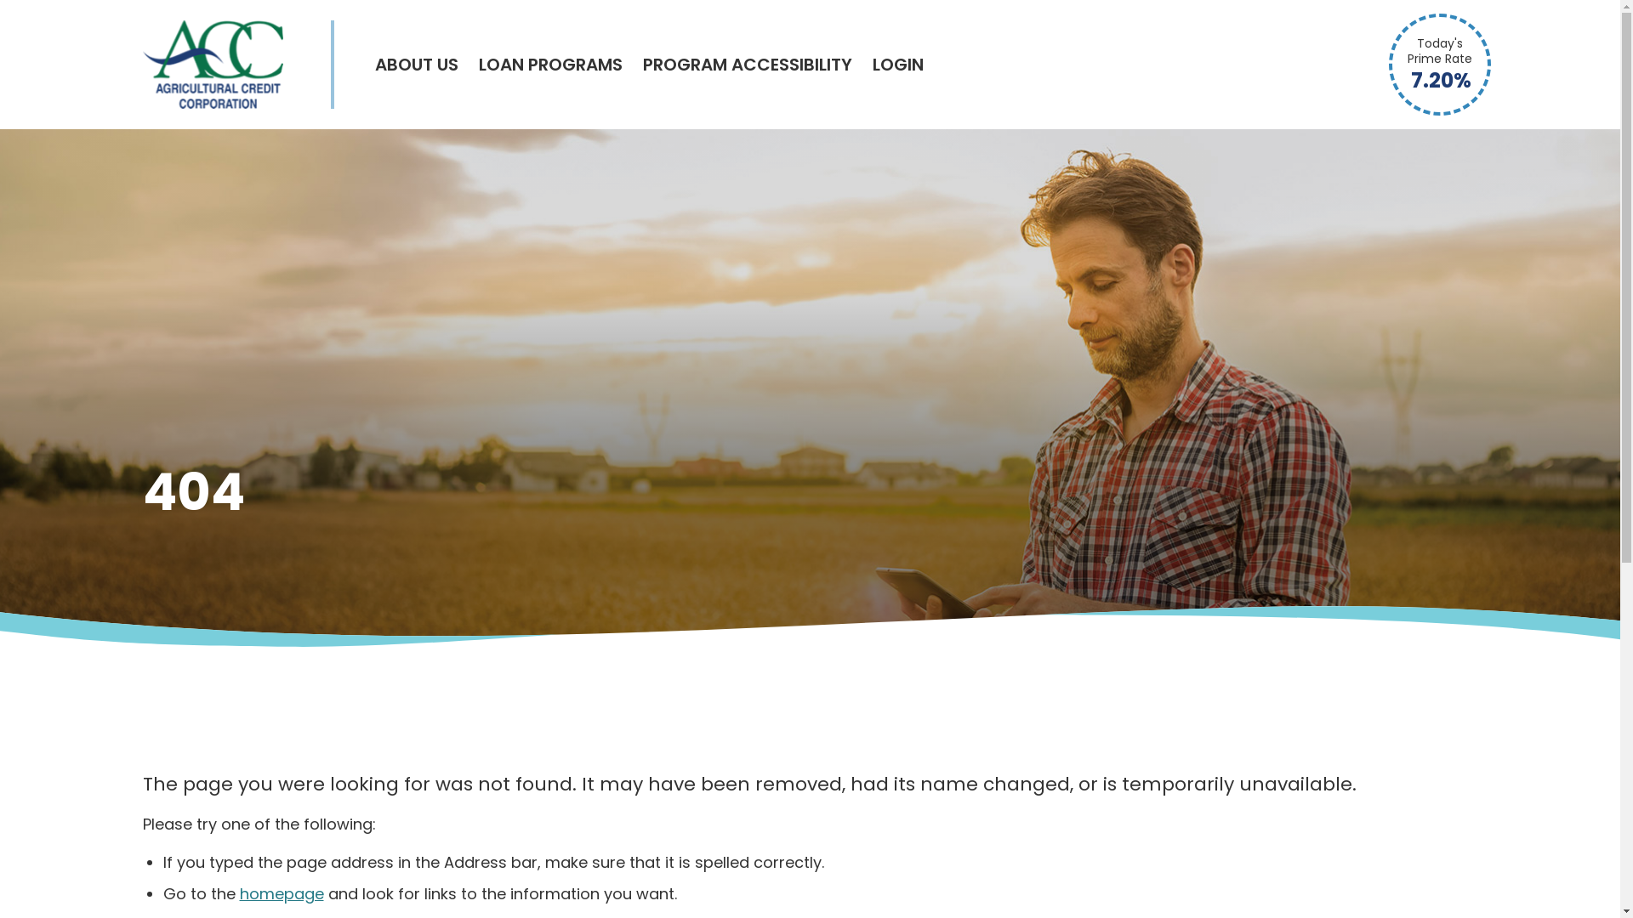 The image size is (1633, 918). I want to click on LOGIN, so click(898, 65).